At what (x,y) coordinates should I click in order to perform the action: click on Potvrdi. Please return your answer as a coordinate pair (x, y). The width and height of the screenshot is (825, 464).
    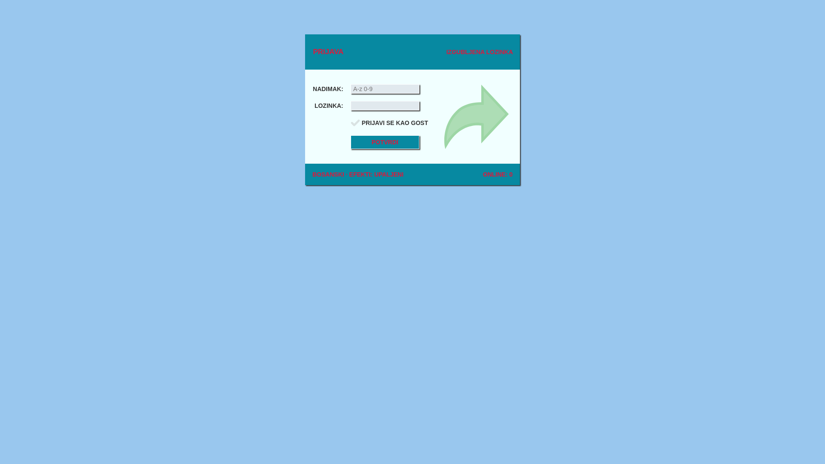
    Looking at the image, I should click on (385, 142).